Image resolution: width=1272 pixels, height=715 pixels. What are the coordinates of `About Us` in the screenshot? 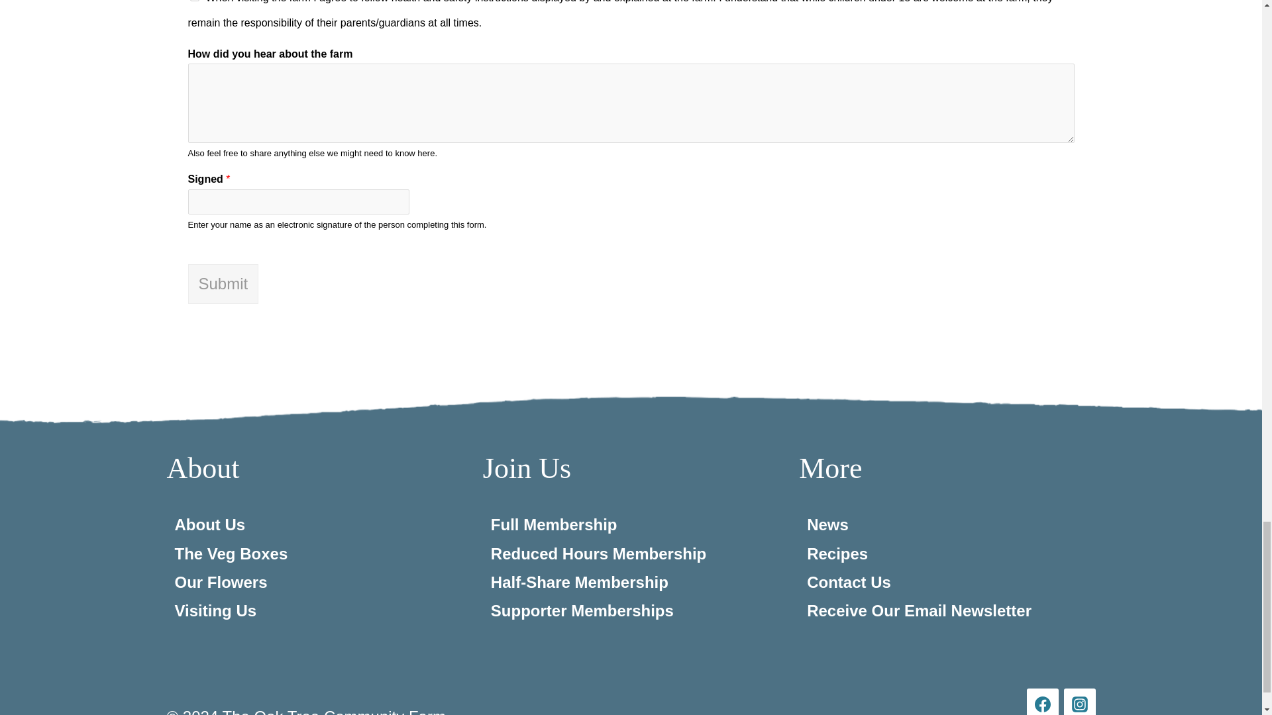 It's located at (210, 524).